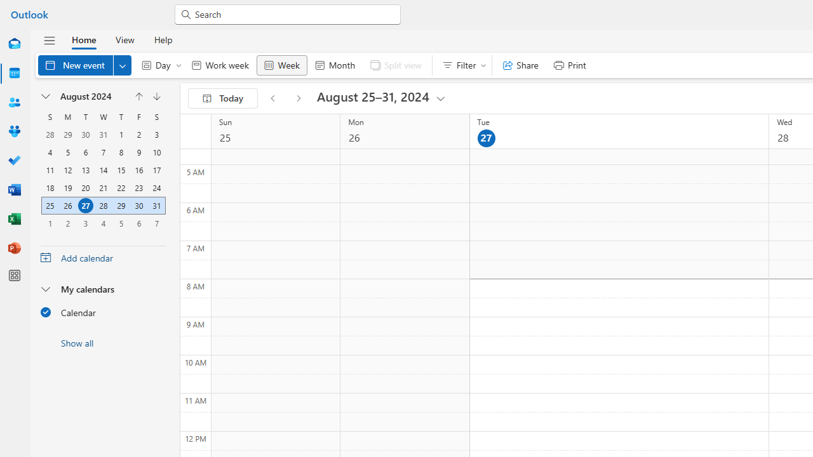 The image size is (813, 457). I want to click on 5, August, 2024, so click(68, 152).